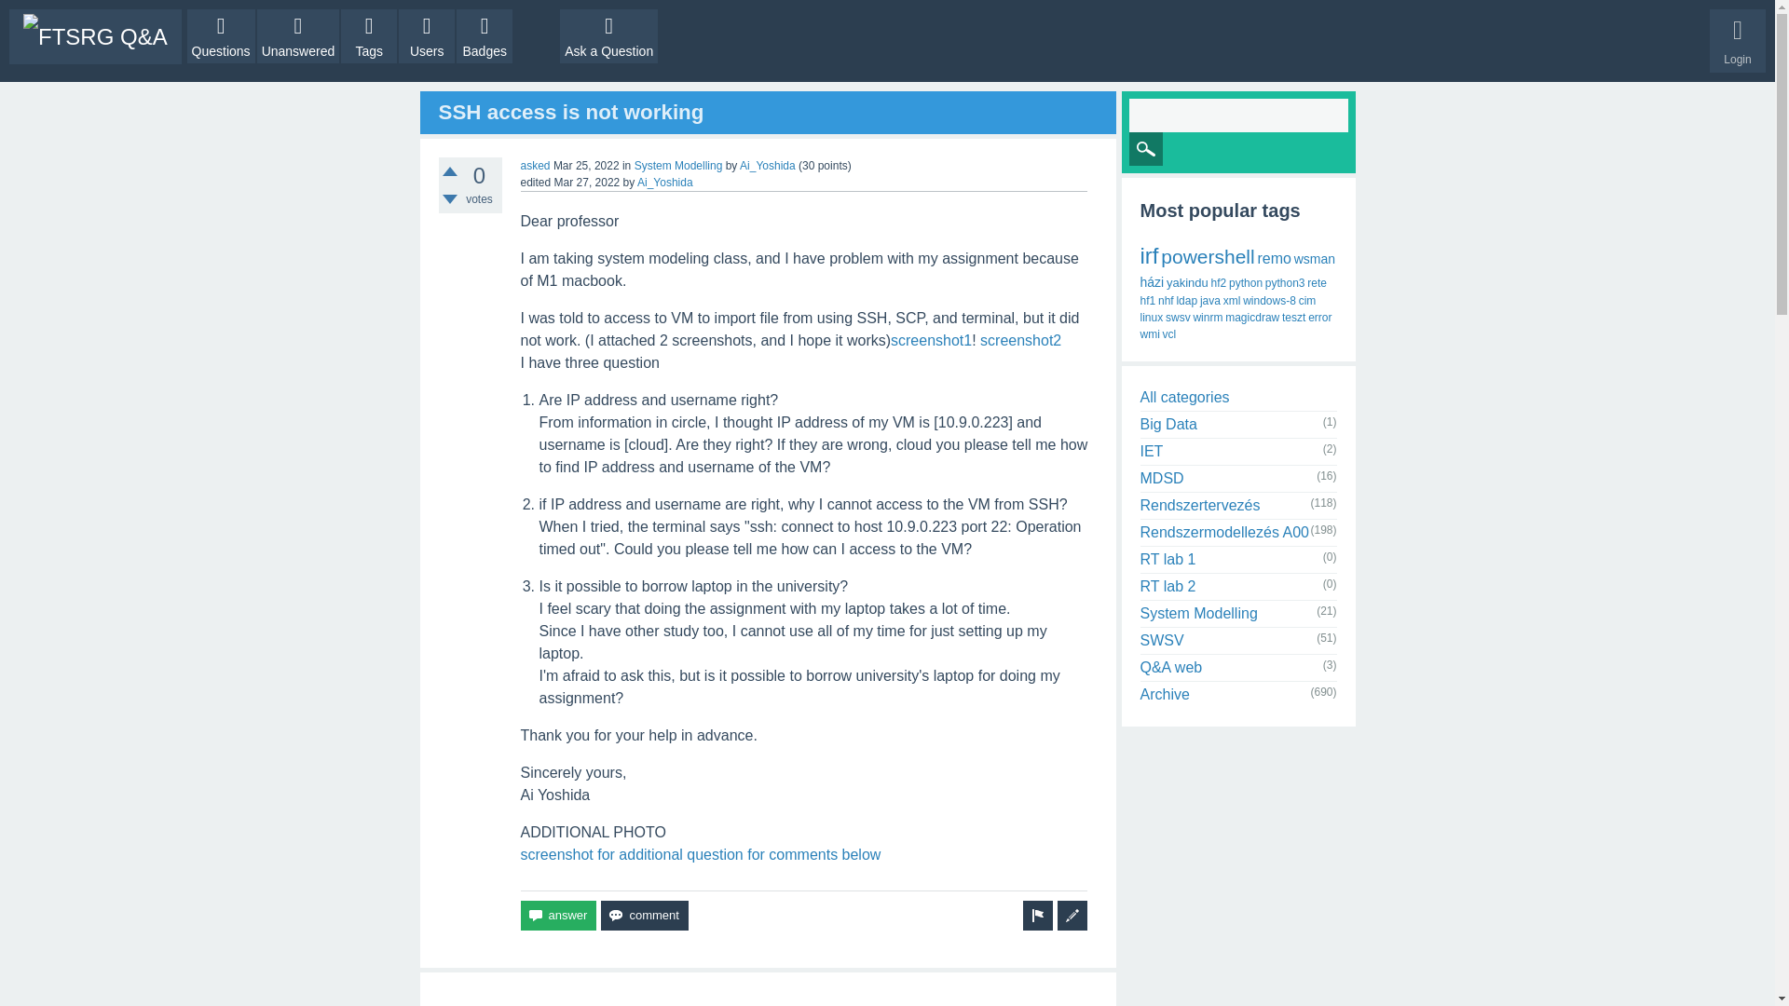 This screenshot has height=1006, width=1789. Describe the element at coordinates (700, 854) in the screenshot. I see `screenshot for additional question for comments below` at that location.